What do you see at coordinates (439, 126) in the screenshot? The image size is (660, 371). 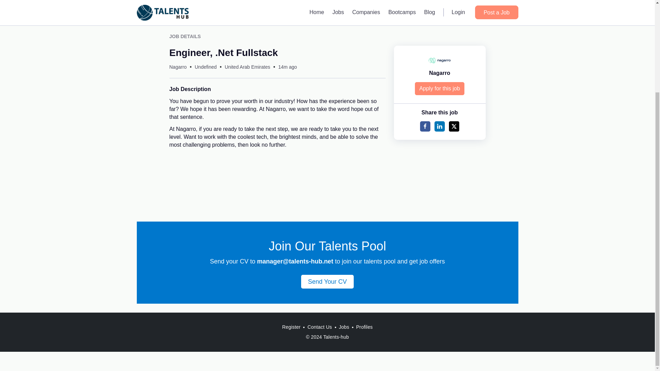 I see `Share to Linkedin` at bounding box center [439, 126].